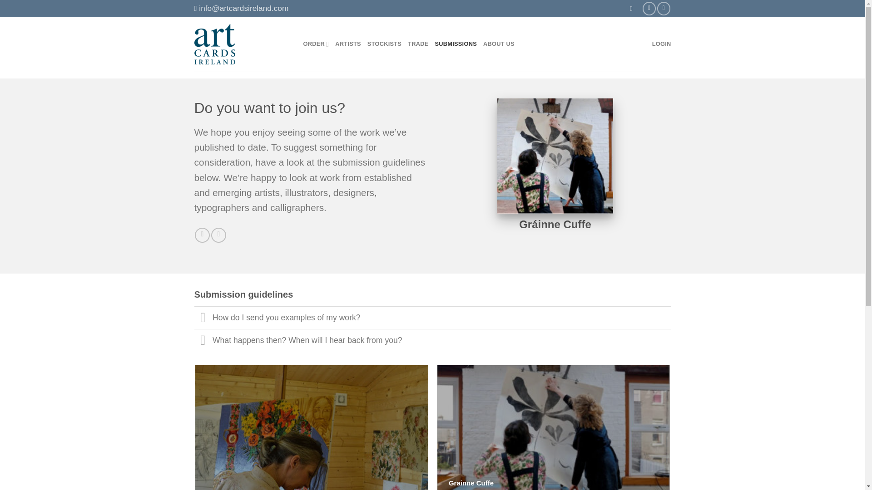 This screenshot has height=490, width=872. I want to click on ORDER, so click(316, 44).